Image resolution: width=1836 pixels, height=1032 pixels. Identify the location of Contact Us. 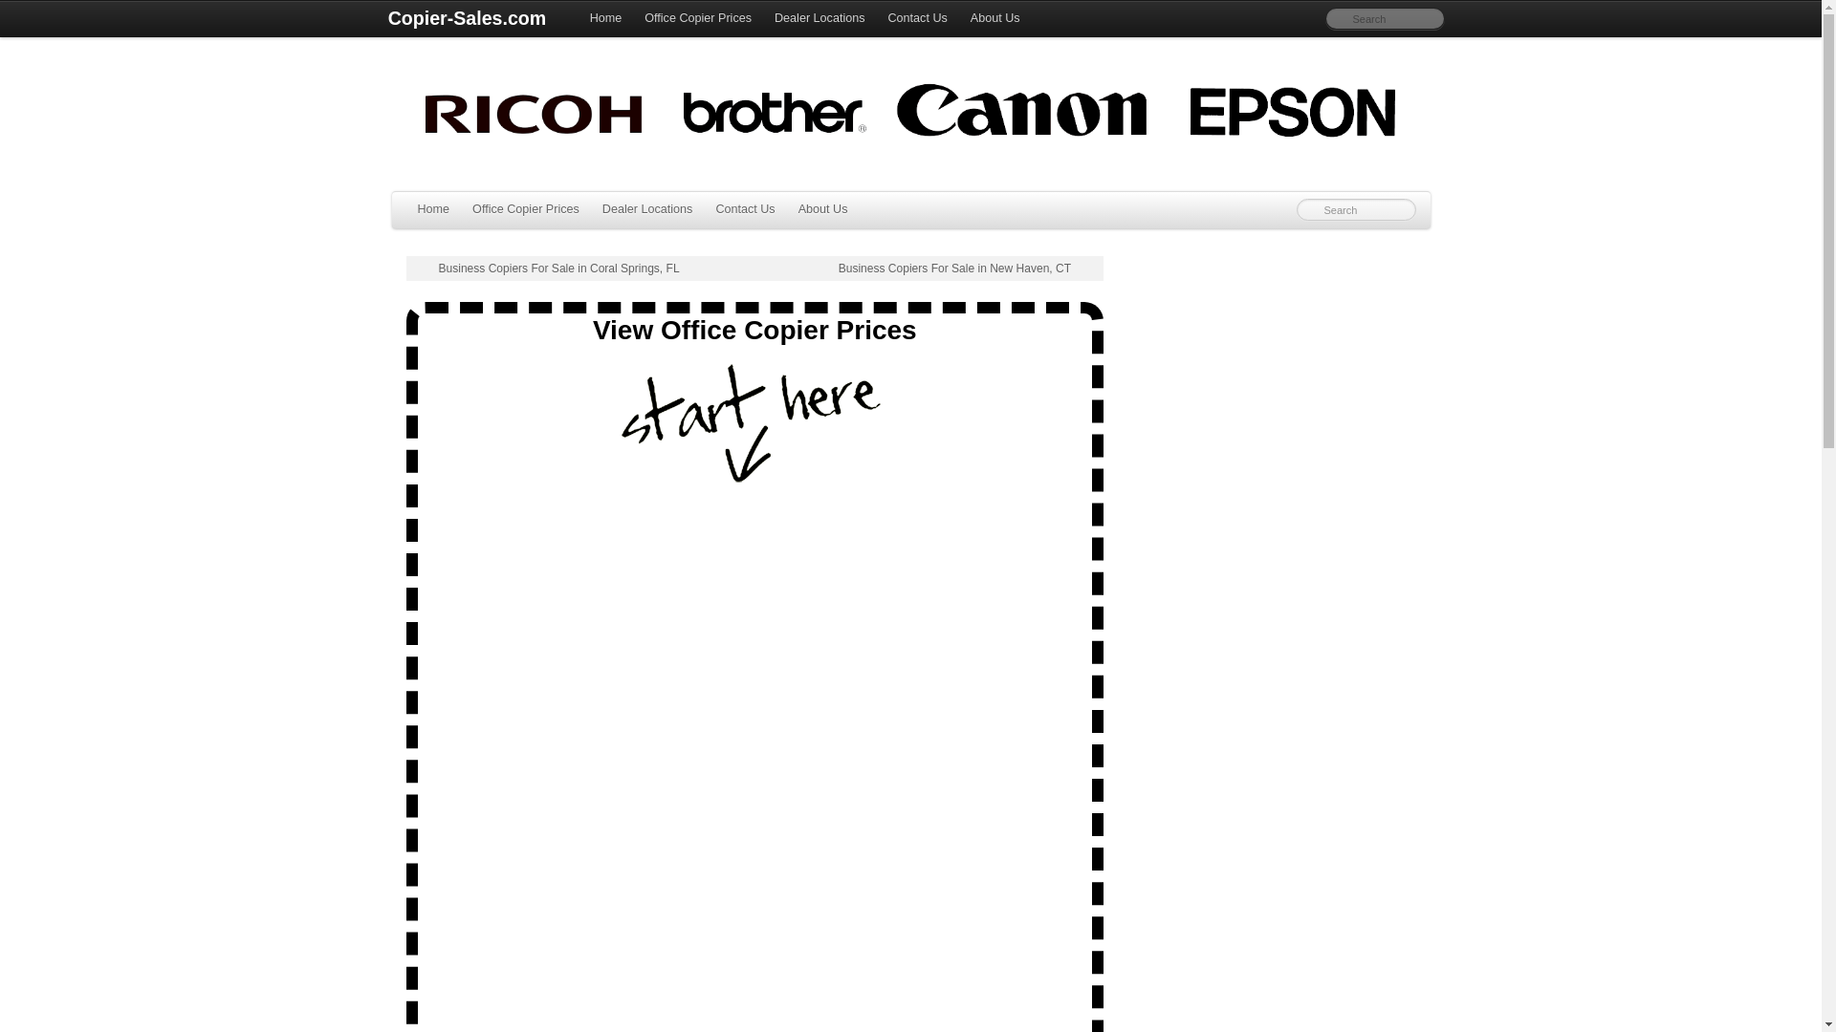
(918, 19).